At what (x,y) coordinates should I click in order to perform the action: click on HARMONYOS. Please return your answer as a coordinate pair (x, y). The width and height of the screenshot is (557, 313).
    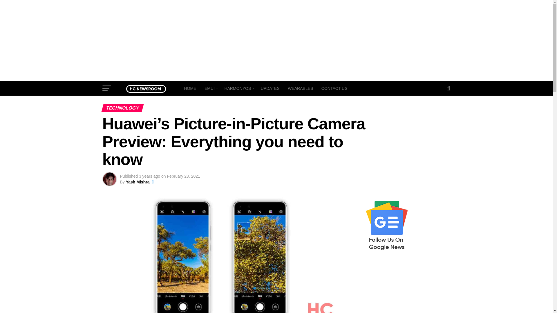
    Looking at the image, I should click on (238, 88).